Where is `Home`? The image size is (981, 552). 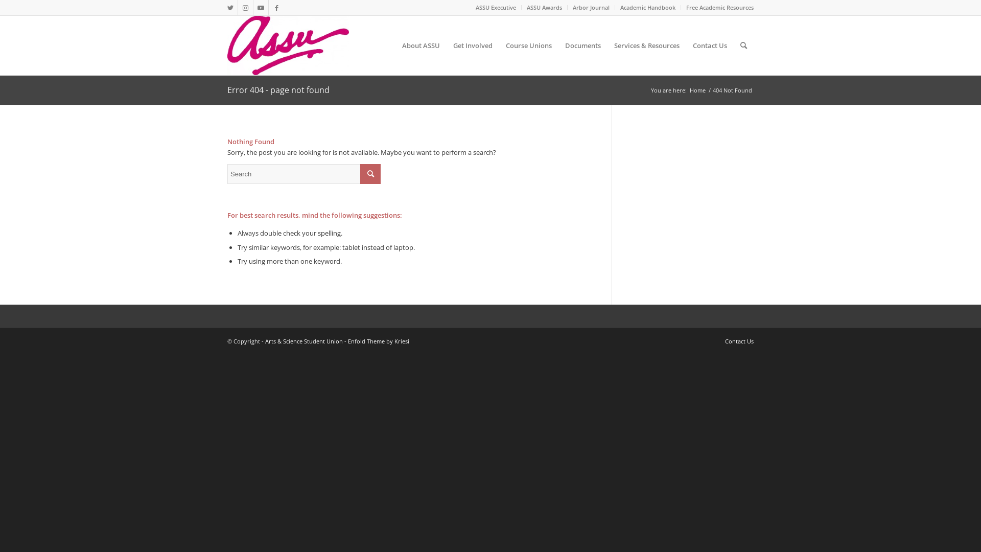 Home is located at coordinates (698, 90).